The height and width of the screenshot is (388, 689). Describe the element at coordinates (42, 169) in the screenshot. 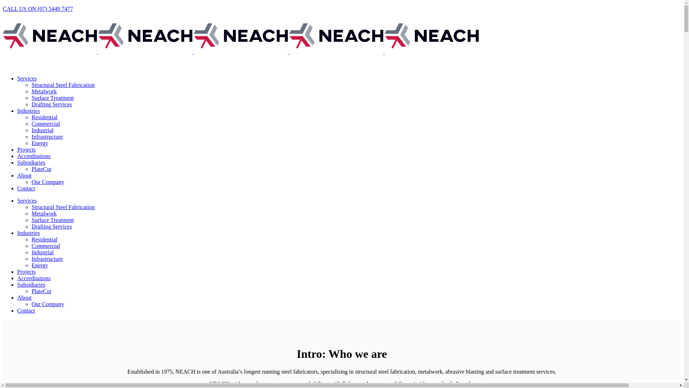

I see `PlateCut` at that location.